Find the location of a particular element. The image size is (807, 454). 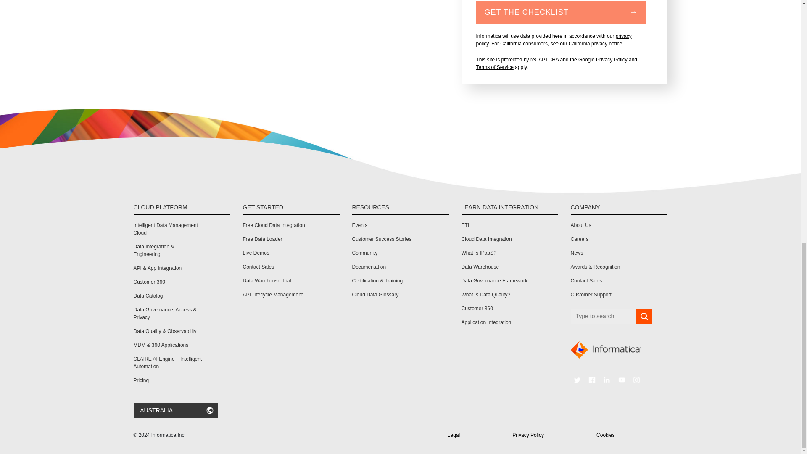

Insert a query. Press enter to send is located at coordinates (604, 316).